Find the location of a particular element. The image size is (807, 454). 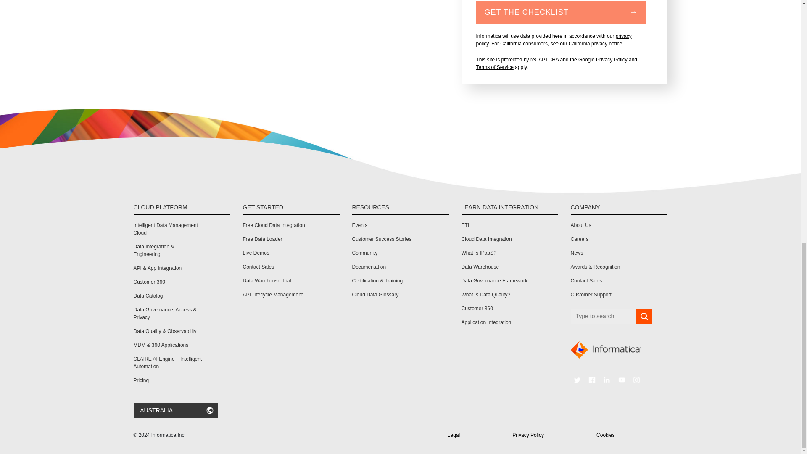

Insert a query. Press enter to send is located at coordinates (604, 316).